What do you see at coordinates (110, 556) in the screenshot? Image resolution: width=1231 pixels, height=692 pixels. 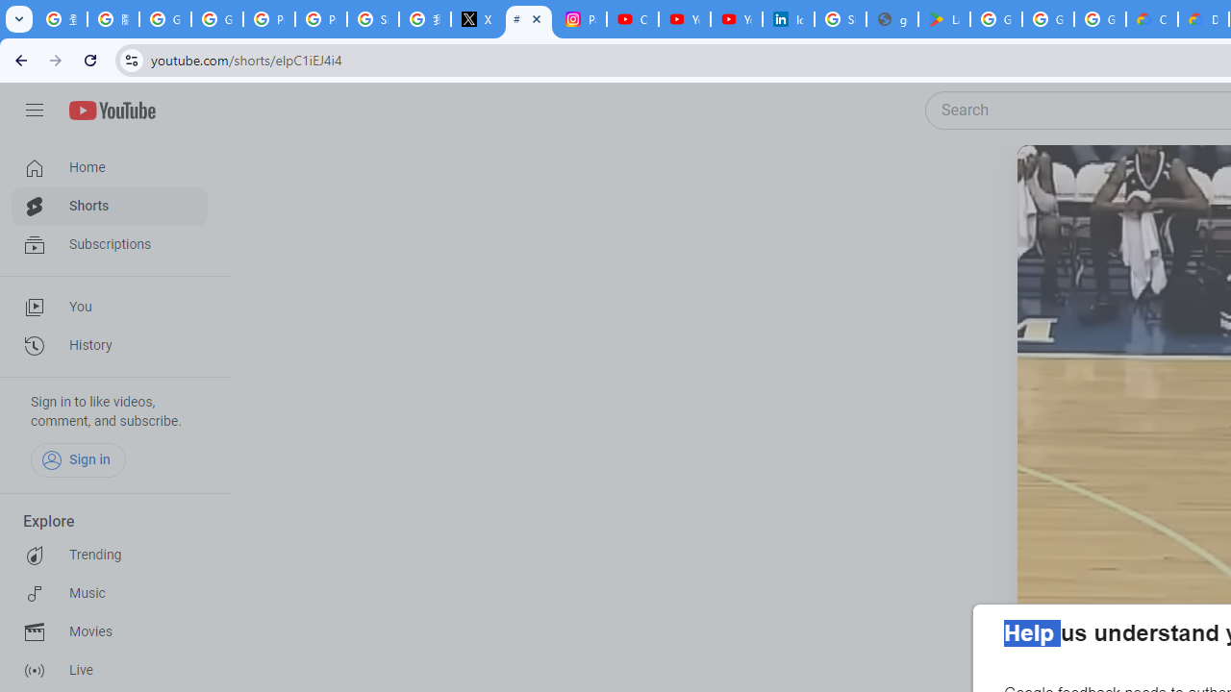 I see `Trending` at bounding box center [110, 556].